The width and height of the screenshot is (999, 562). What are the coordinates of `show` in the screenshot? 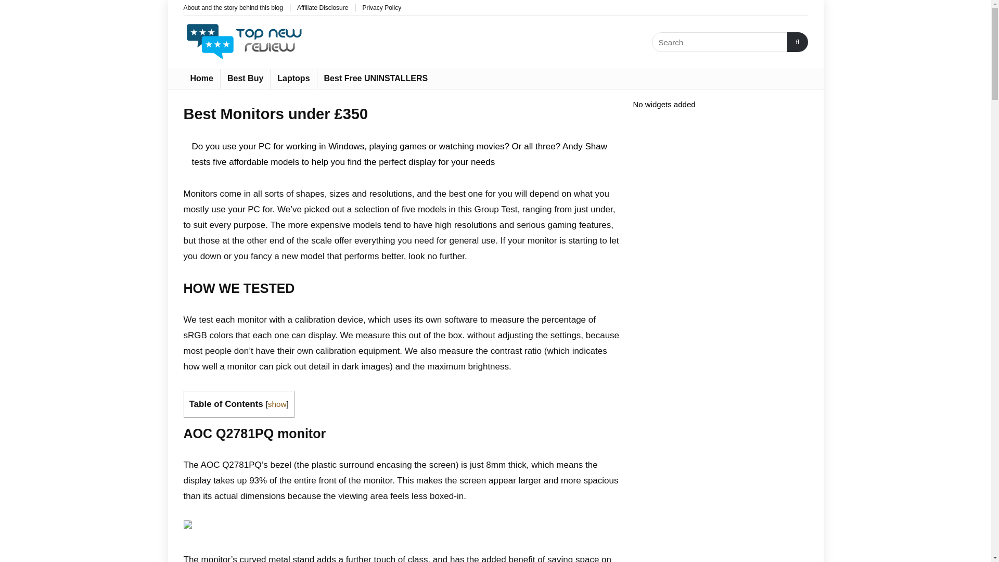 It's located at (277, 404).